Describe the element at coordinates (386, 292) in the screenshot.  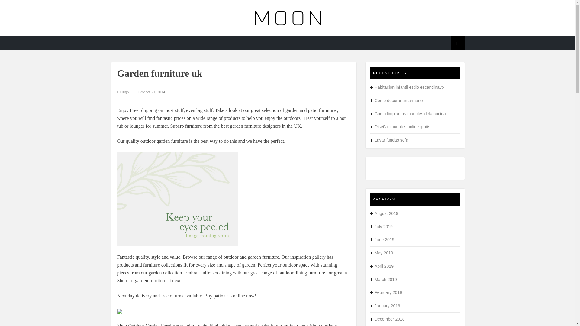
I see `February 2019` at that location.